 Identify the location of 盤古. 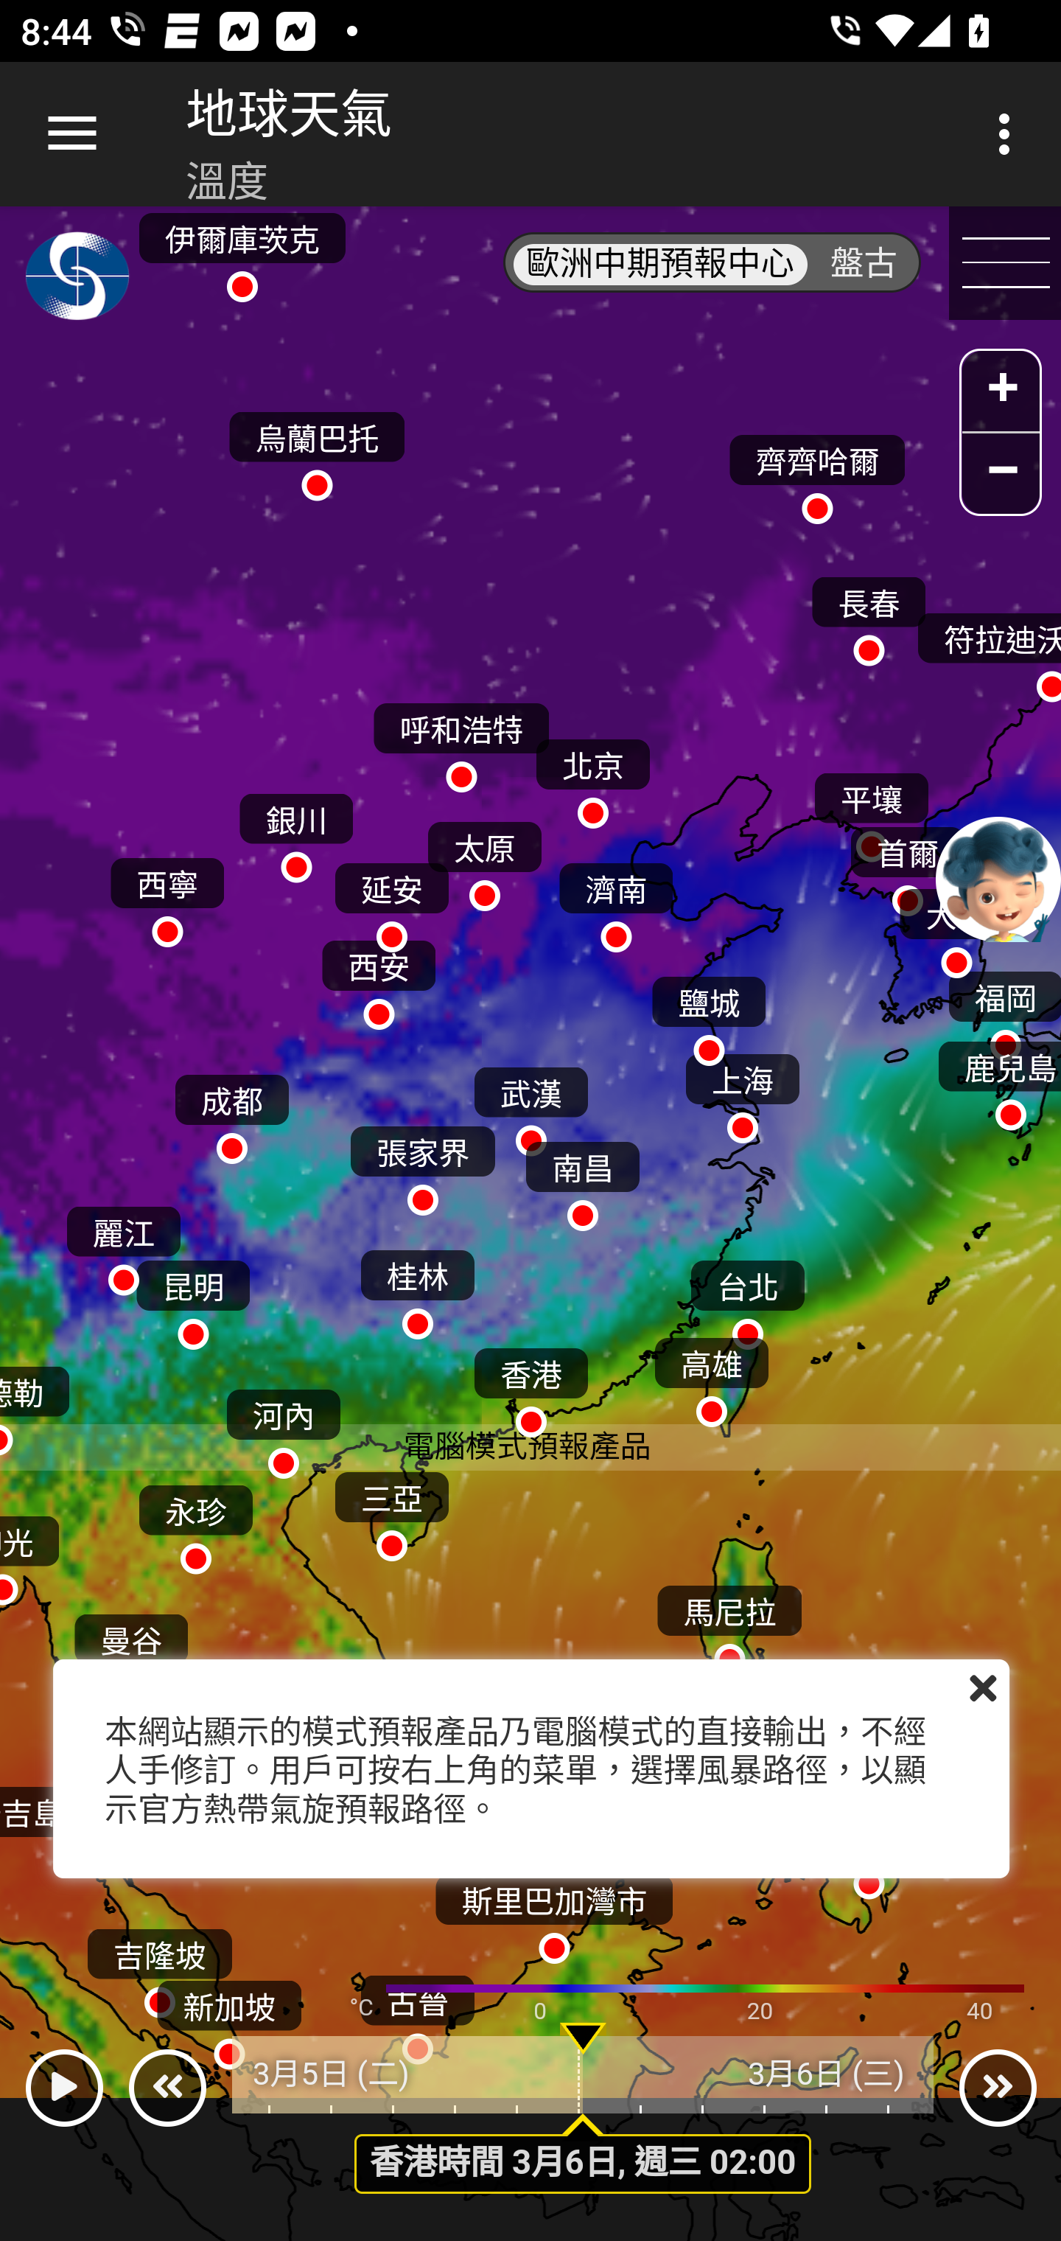
(864, 264).